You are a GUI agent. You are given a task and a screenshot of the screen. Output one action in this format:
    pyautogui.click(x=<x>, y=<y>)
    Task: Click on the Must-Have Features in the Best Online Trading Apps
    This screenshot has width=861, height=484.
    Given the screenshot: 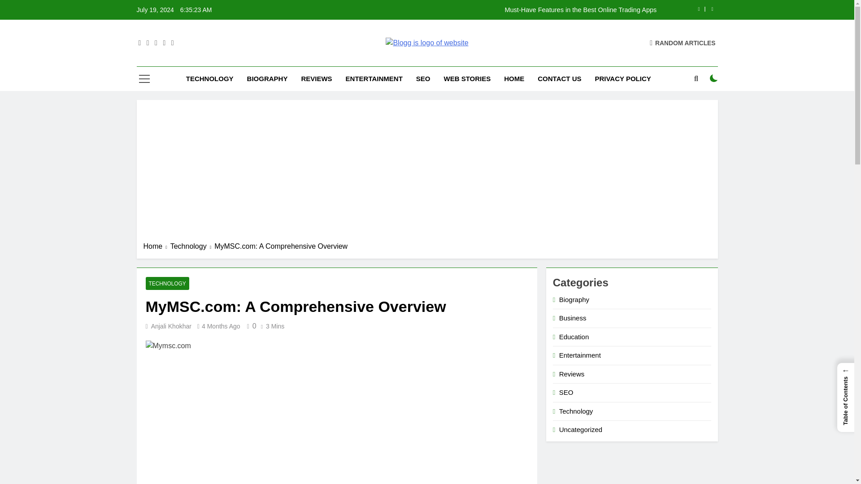 What is the action you would take?
    pyautogui.click(x=483, y=10)
    